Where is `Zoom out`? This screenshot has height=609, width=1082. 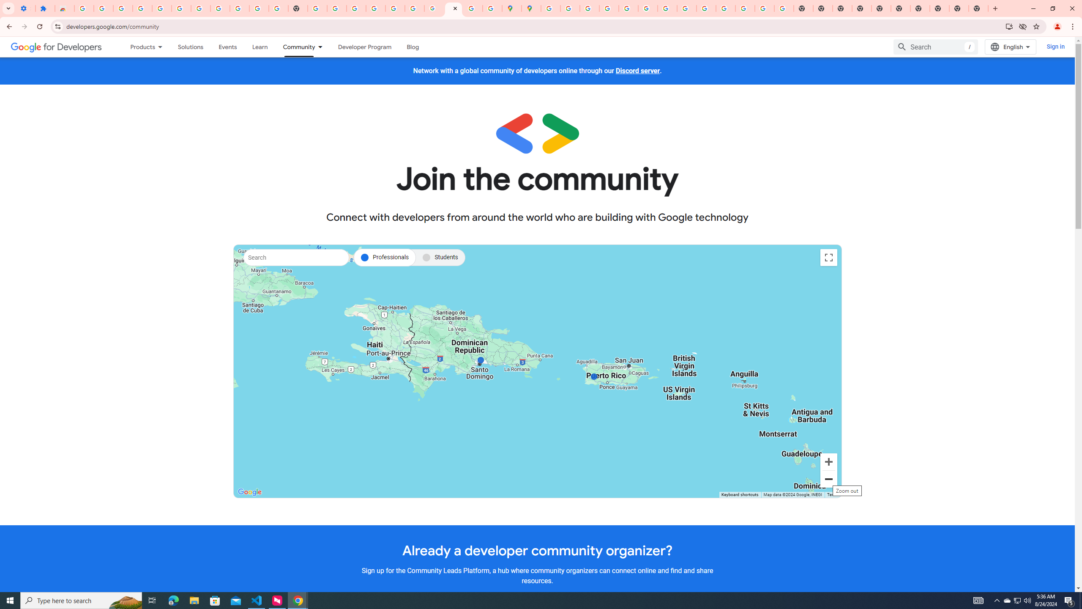 Zoom out is located at coordinates (828, 479).